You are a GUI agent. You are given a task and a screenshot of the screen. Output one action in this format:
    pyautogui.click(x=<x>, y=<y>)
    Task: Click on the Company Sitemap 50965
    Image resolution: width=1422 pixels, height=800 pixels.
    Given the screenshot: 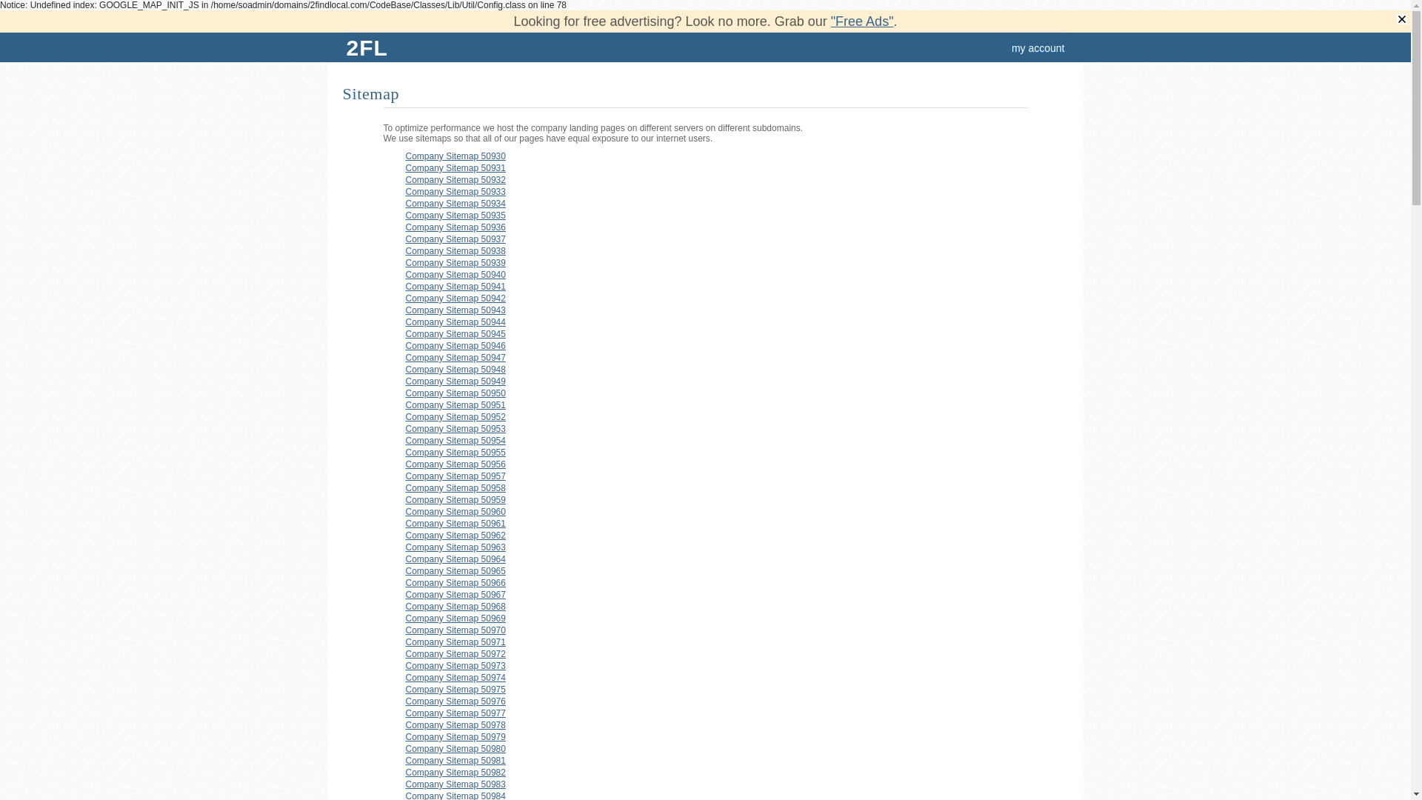 What is the action you would take?
    pyautogui.click(x=456, y=571)
    